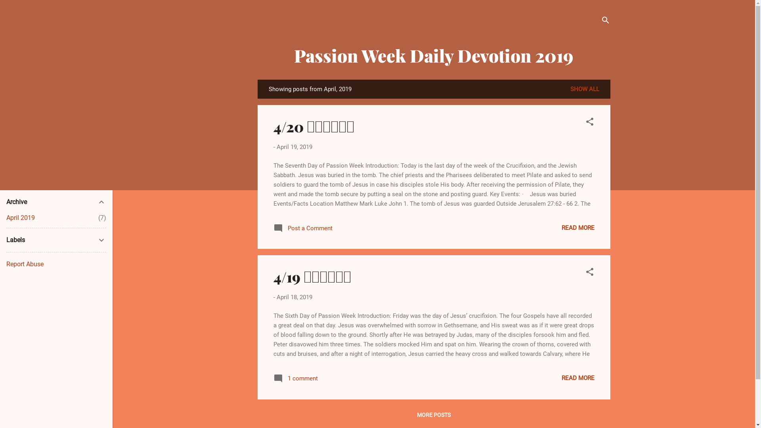 The image size is (761, 428). Describe the element at coordinates (294, 297) in the screenshot. I see `April 18, 2019` at that location.